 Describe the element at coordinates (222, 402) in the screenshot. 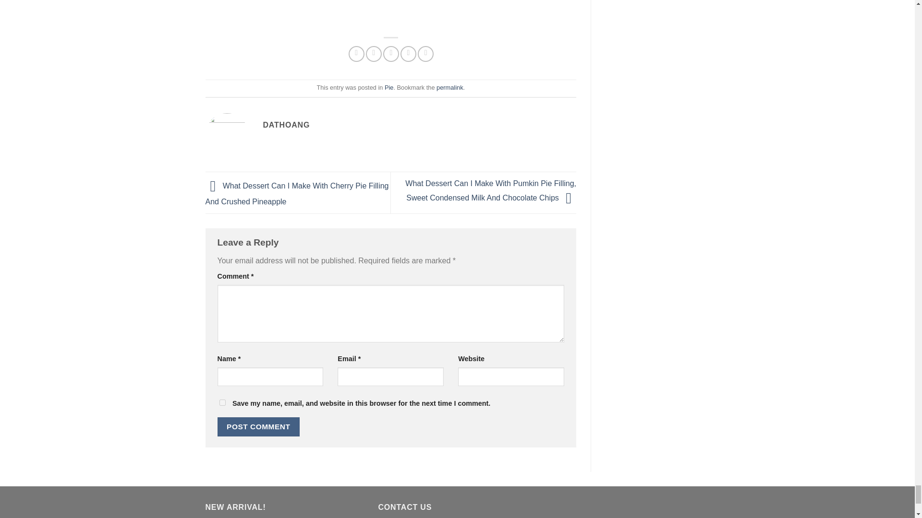

I see `yes` at that location.